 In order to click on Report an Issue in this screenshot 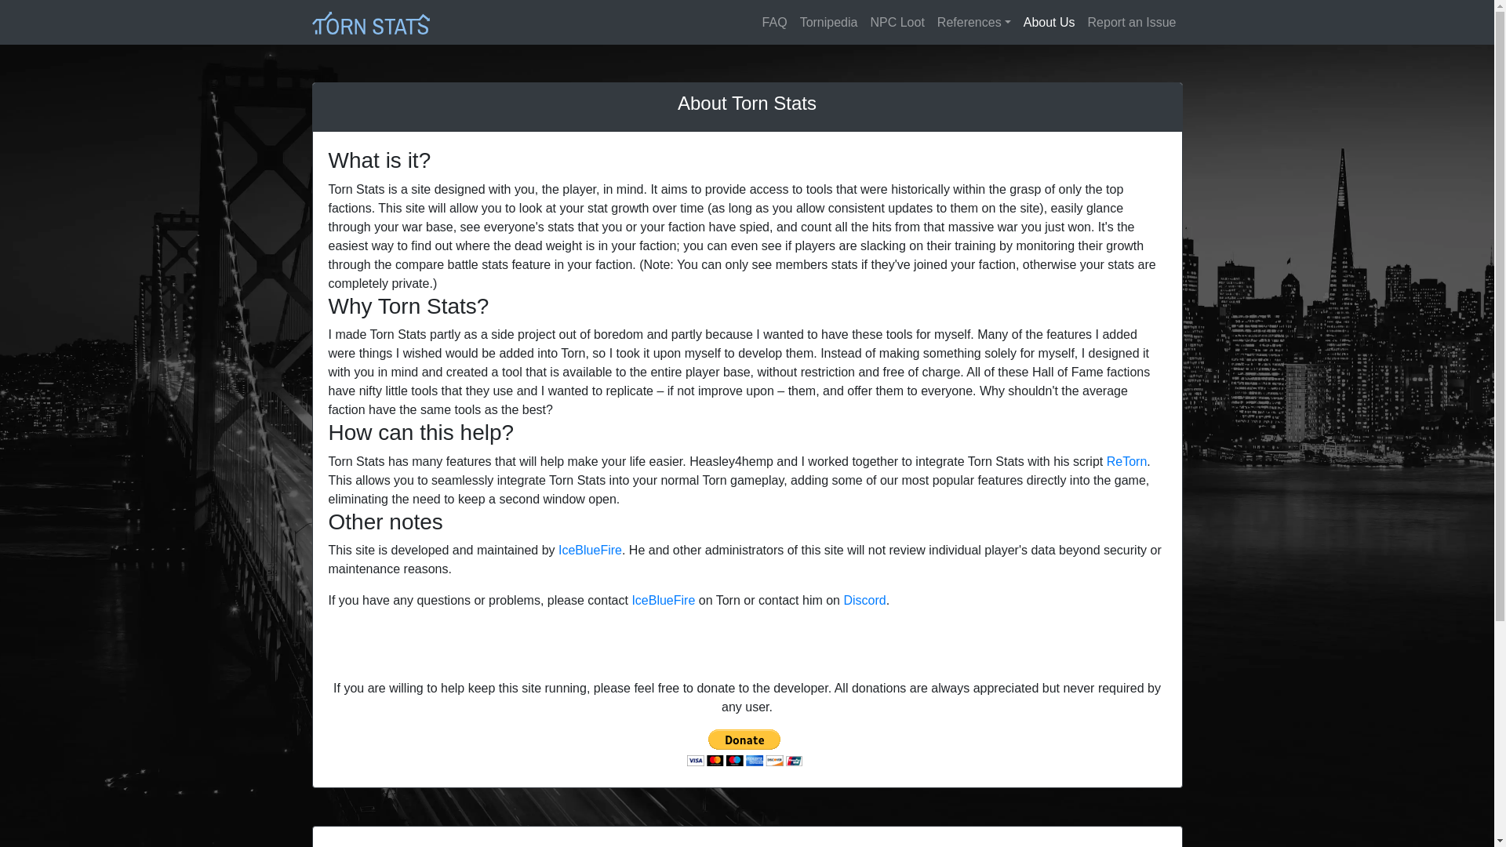, I will do `click(1131, 22)`.